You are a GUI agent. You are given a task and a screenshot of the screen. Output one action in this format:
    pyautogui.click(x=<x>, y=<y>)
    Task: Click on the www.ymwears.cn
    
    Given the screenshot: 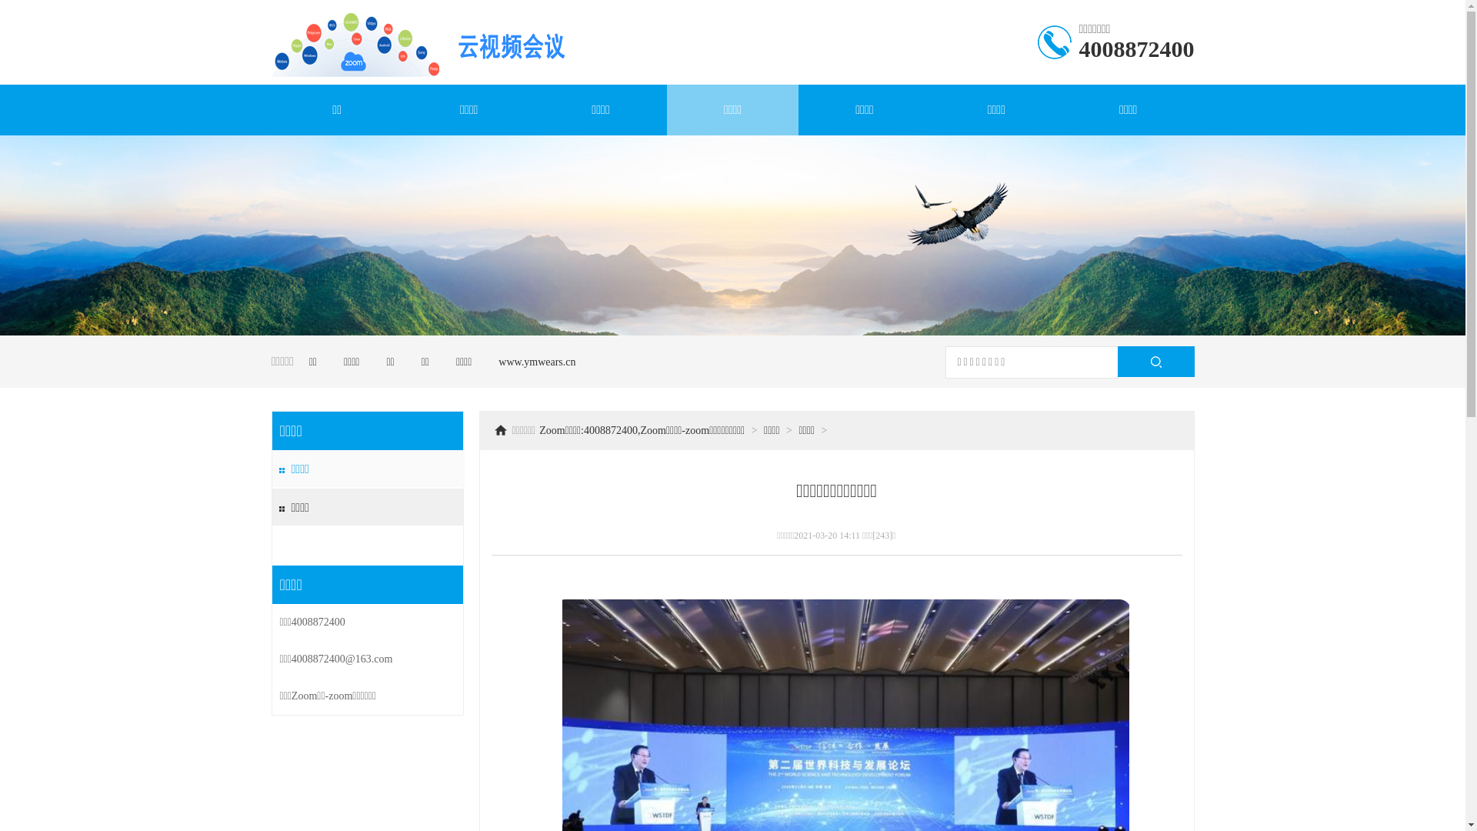 What is the action you would take?
    pyautogui.click(x=537, y=362)
    